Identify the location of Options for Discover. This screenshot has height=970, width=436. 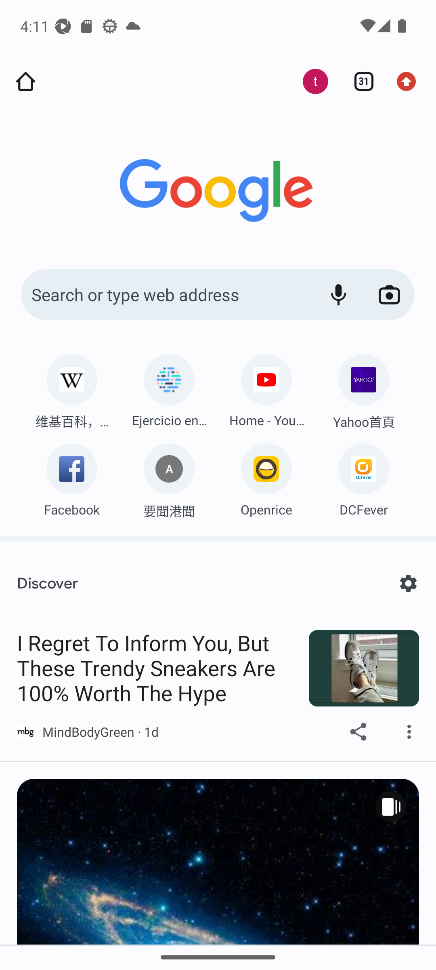
(408, 583).